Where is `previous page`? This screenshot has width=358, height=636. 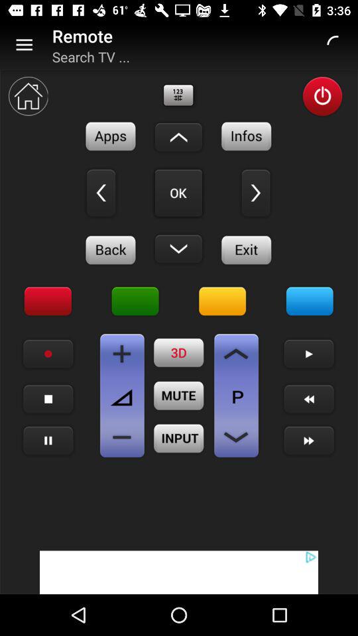 previous page is located at coordinates (236, 354).